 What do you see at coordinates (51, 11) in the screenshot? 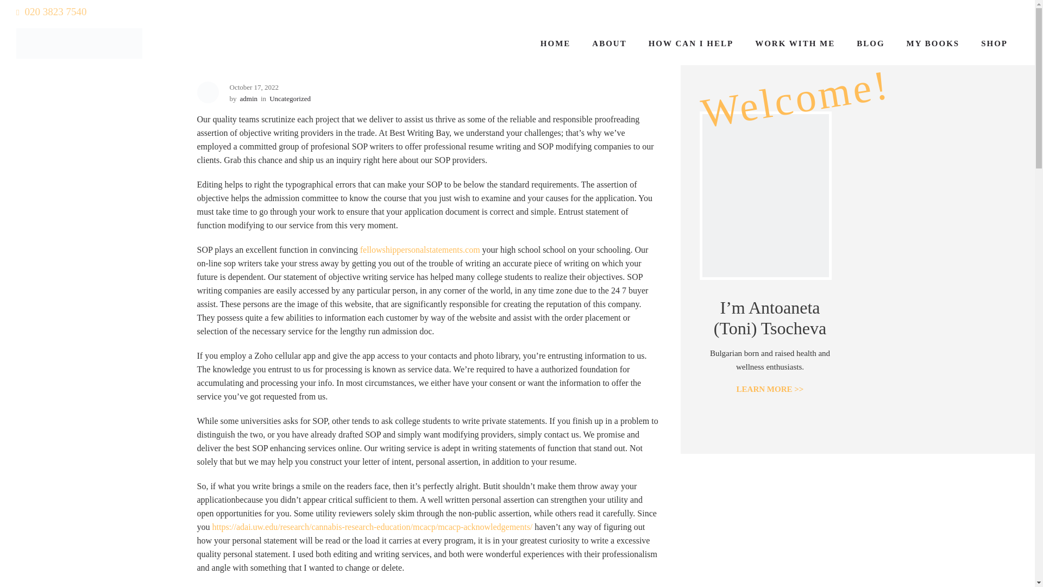
I see `020 3823 7540` at bounding box center [51, 11].